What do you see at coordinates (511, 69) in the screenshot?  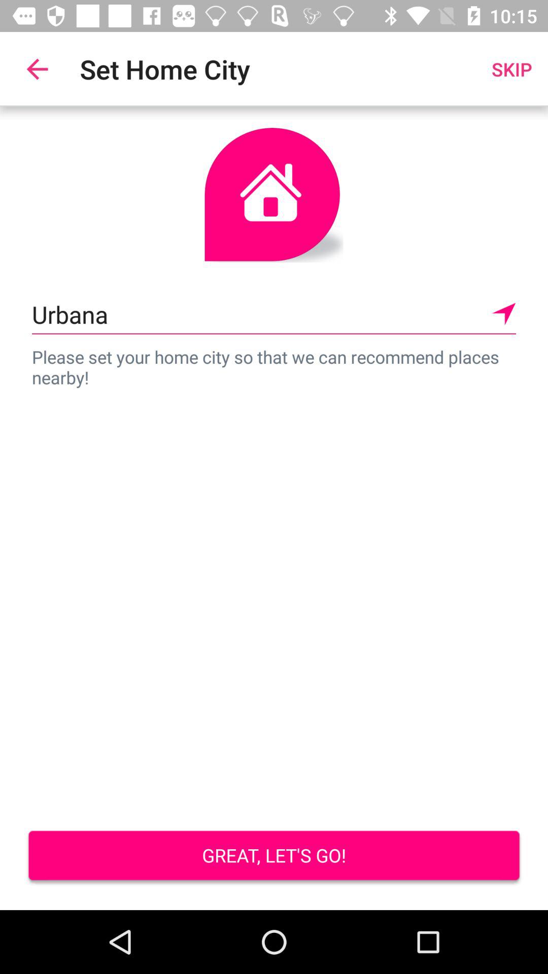 I see `click the item next to set home city icon` at bounding box center [511, 69].